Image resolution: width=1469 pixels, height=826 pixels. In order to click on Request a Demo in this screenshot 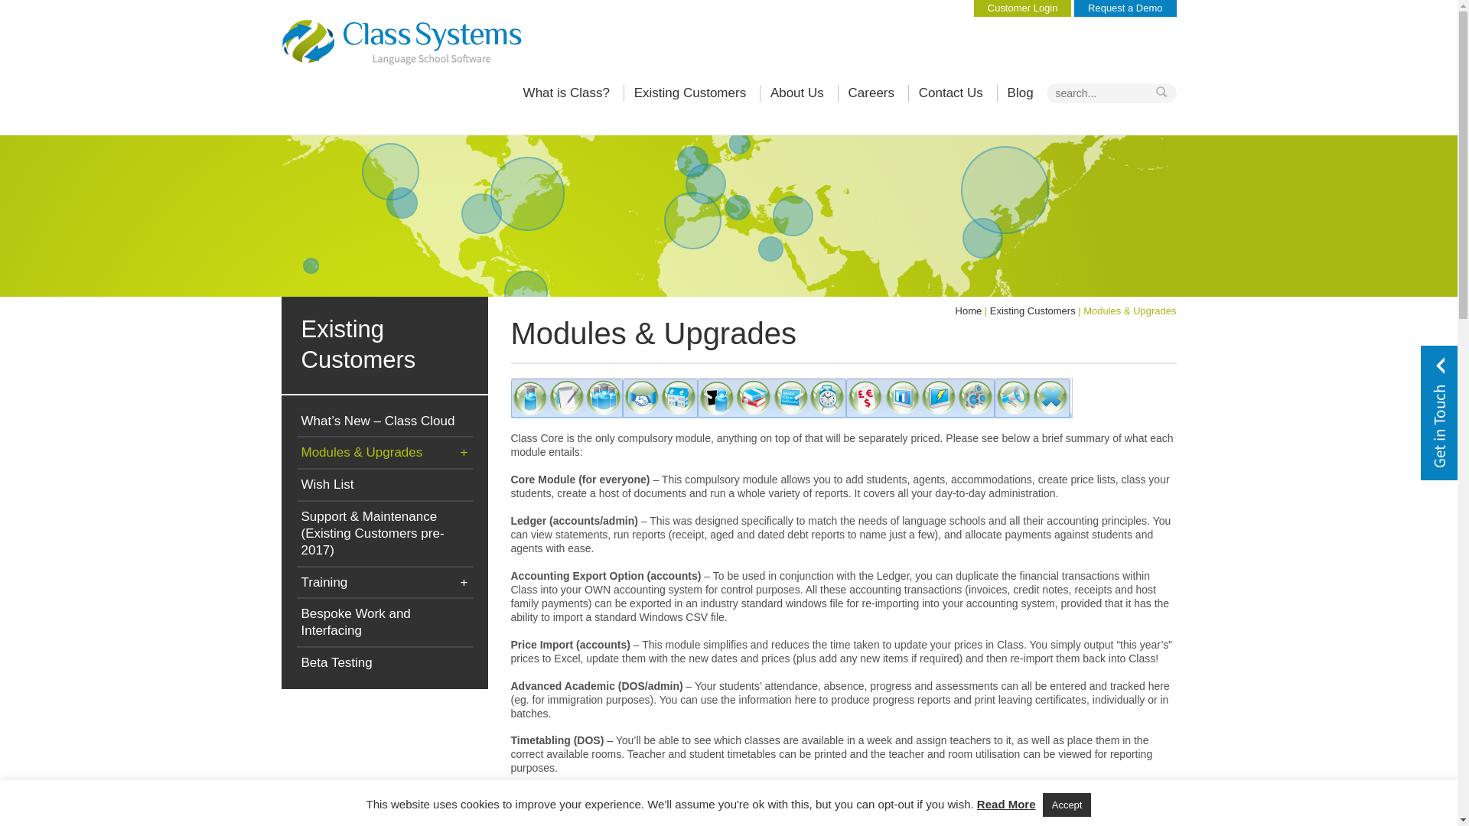, I will do `click(1125, 8)`.